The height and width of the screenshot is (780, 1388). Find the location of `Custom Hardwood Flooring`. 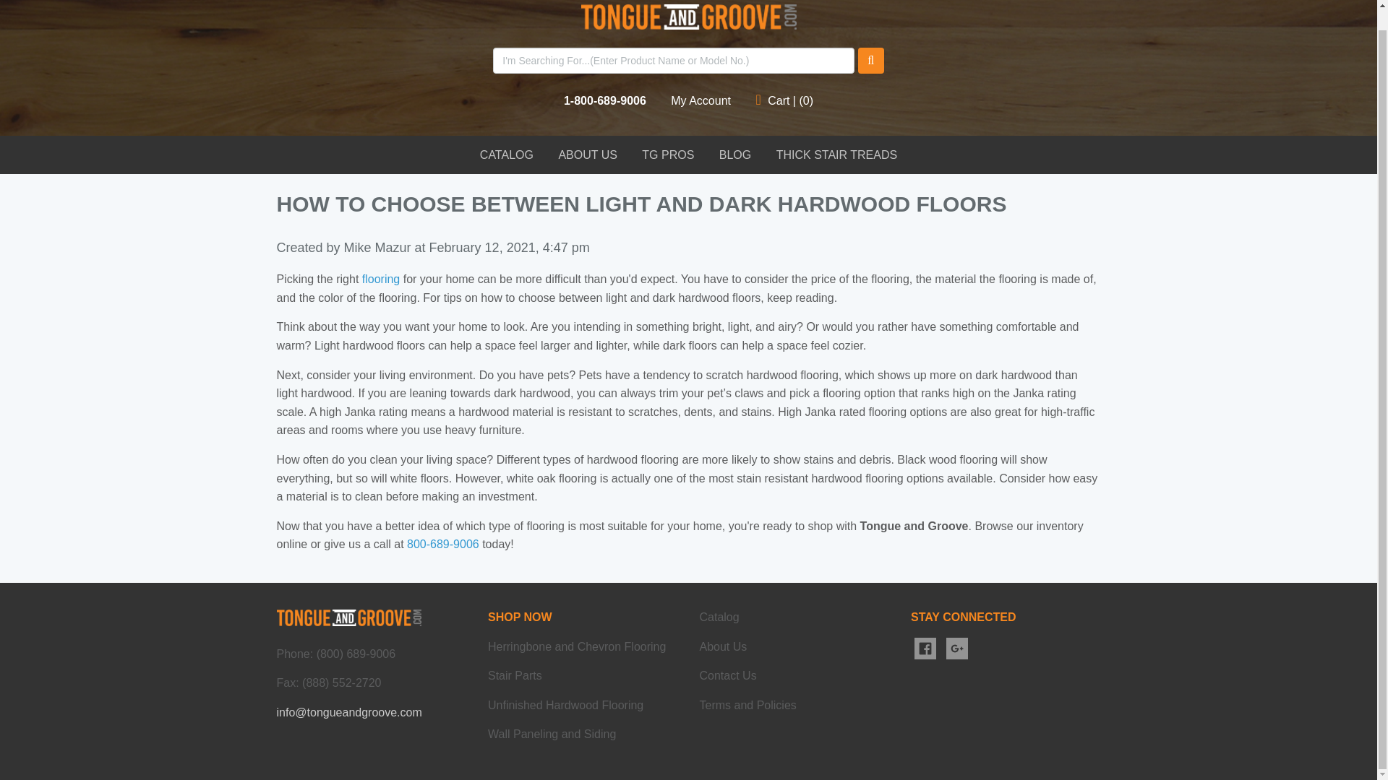

Custom Hardwood Flooring is located at coordinates (442, 545).